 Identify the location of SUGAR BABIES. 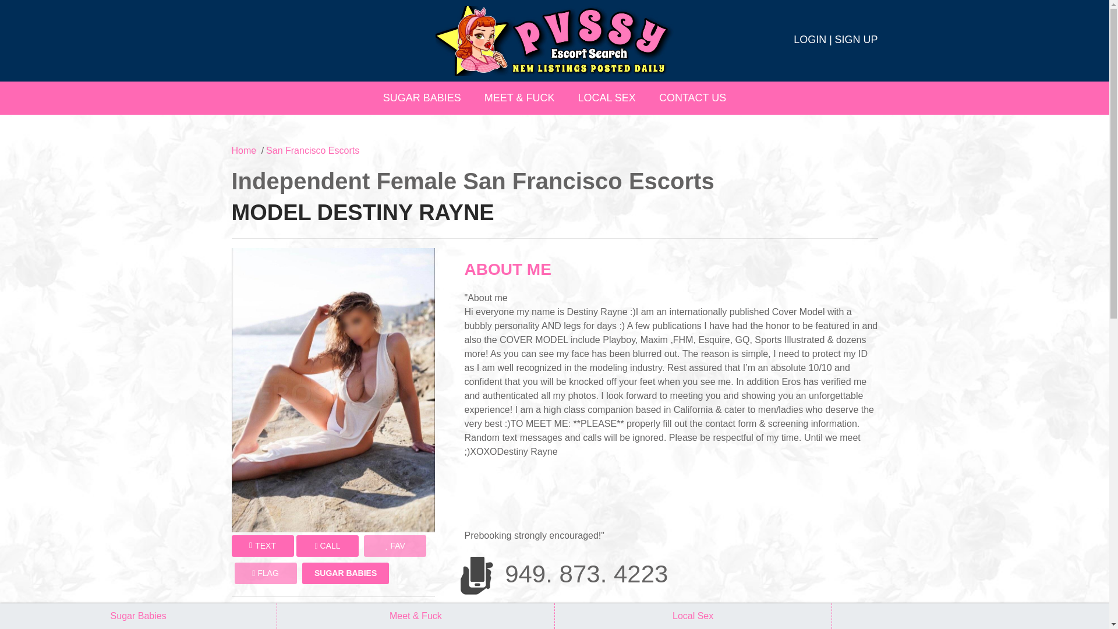
(422, 98).